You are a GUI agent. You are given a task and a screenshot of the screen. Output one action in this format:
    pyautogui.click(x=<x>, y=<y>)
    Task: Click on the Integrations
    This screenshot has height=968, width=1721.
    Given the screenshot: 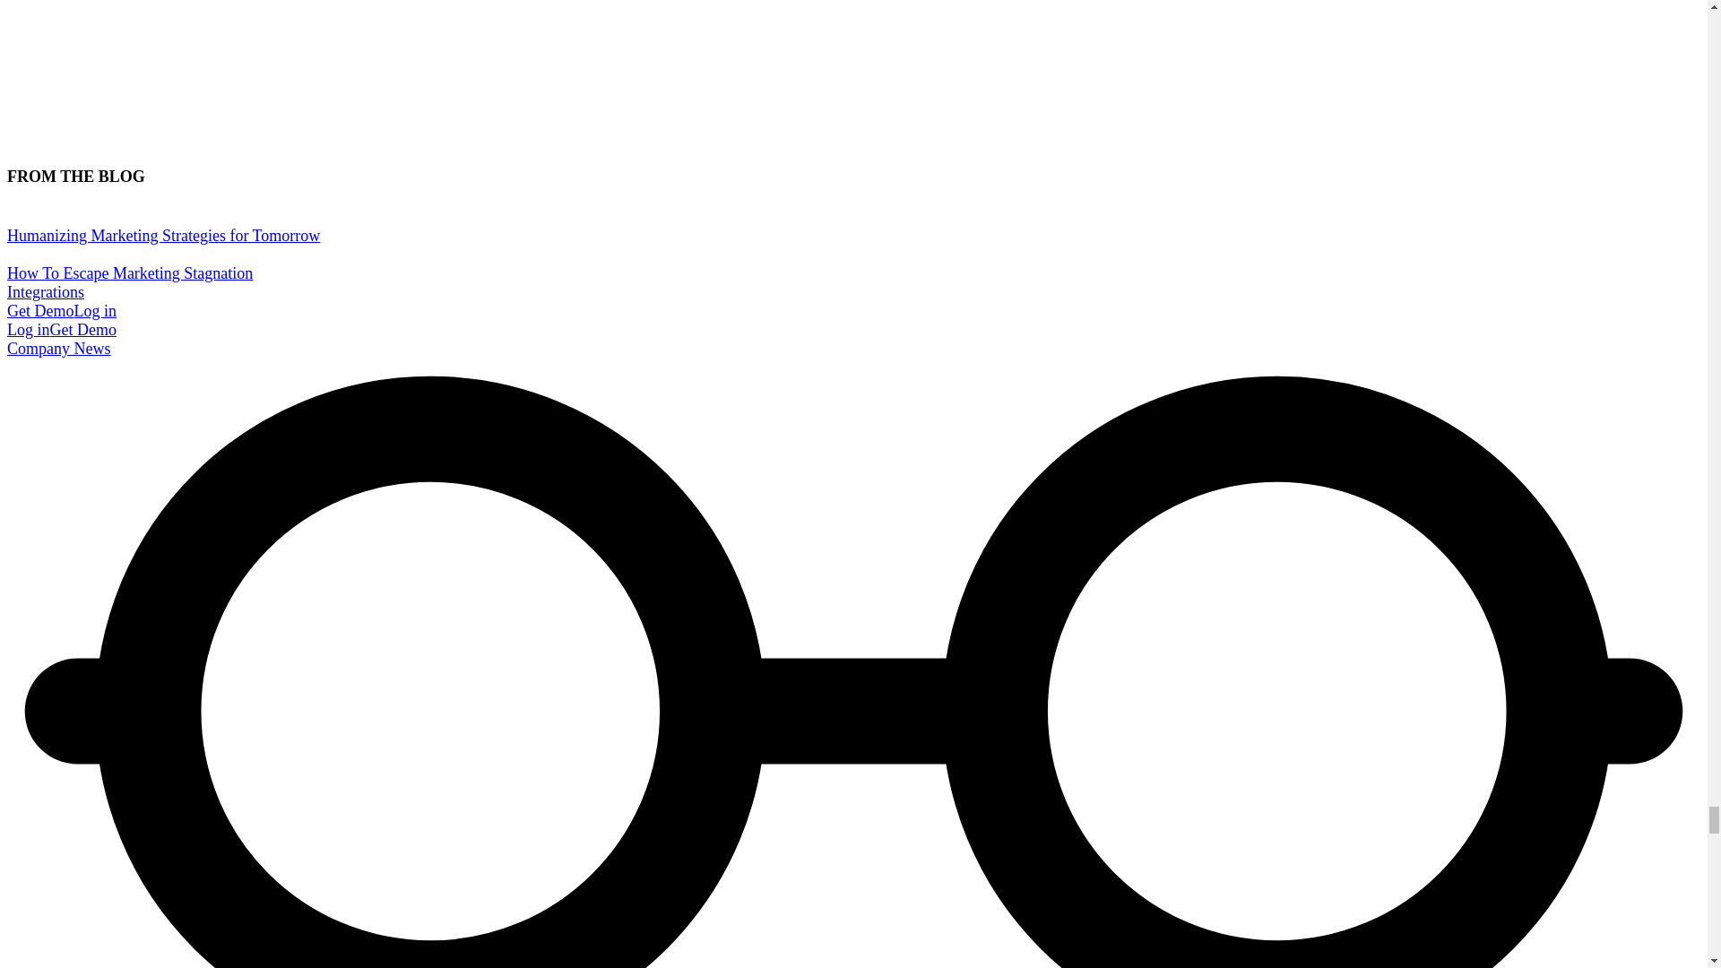 What is the action you would take?
    pyautogui.click(x=45, y=292)
    